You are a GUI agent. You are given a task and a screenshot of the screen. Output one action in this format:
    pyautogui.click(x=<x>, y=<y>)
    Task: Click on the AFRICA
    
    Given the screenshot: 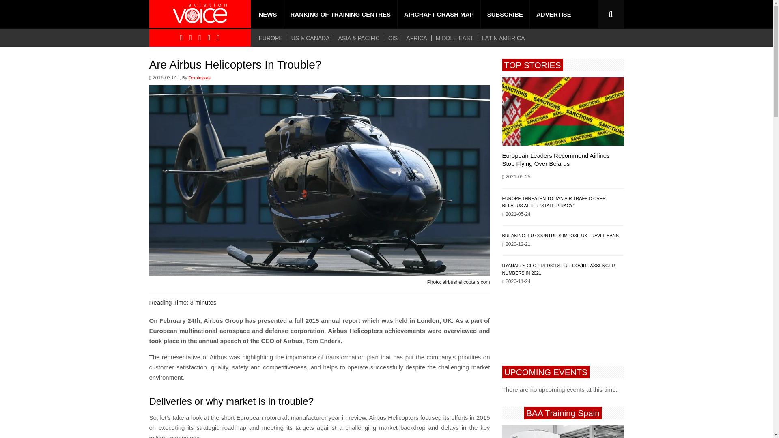 What is the action you would take?
    pyautogui.click(x=416, y=38)
    